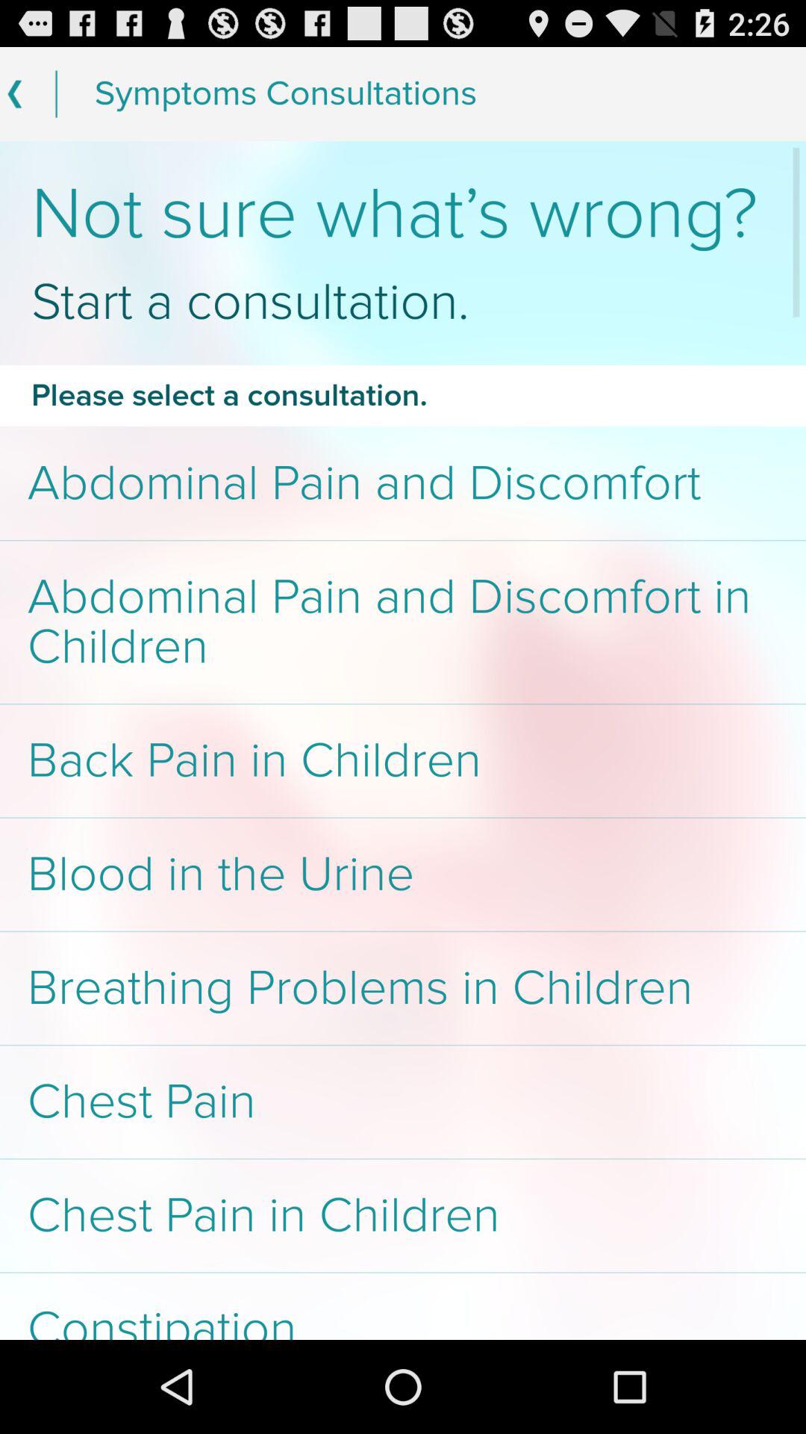  Describe the element at coordinates (403, 1306) in the screenshot. I see `open app below chest pain in app` at that location.